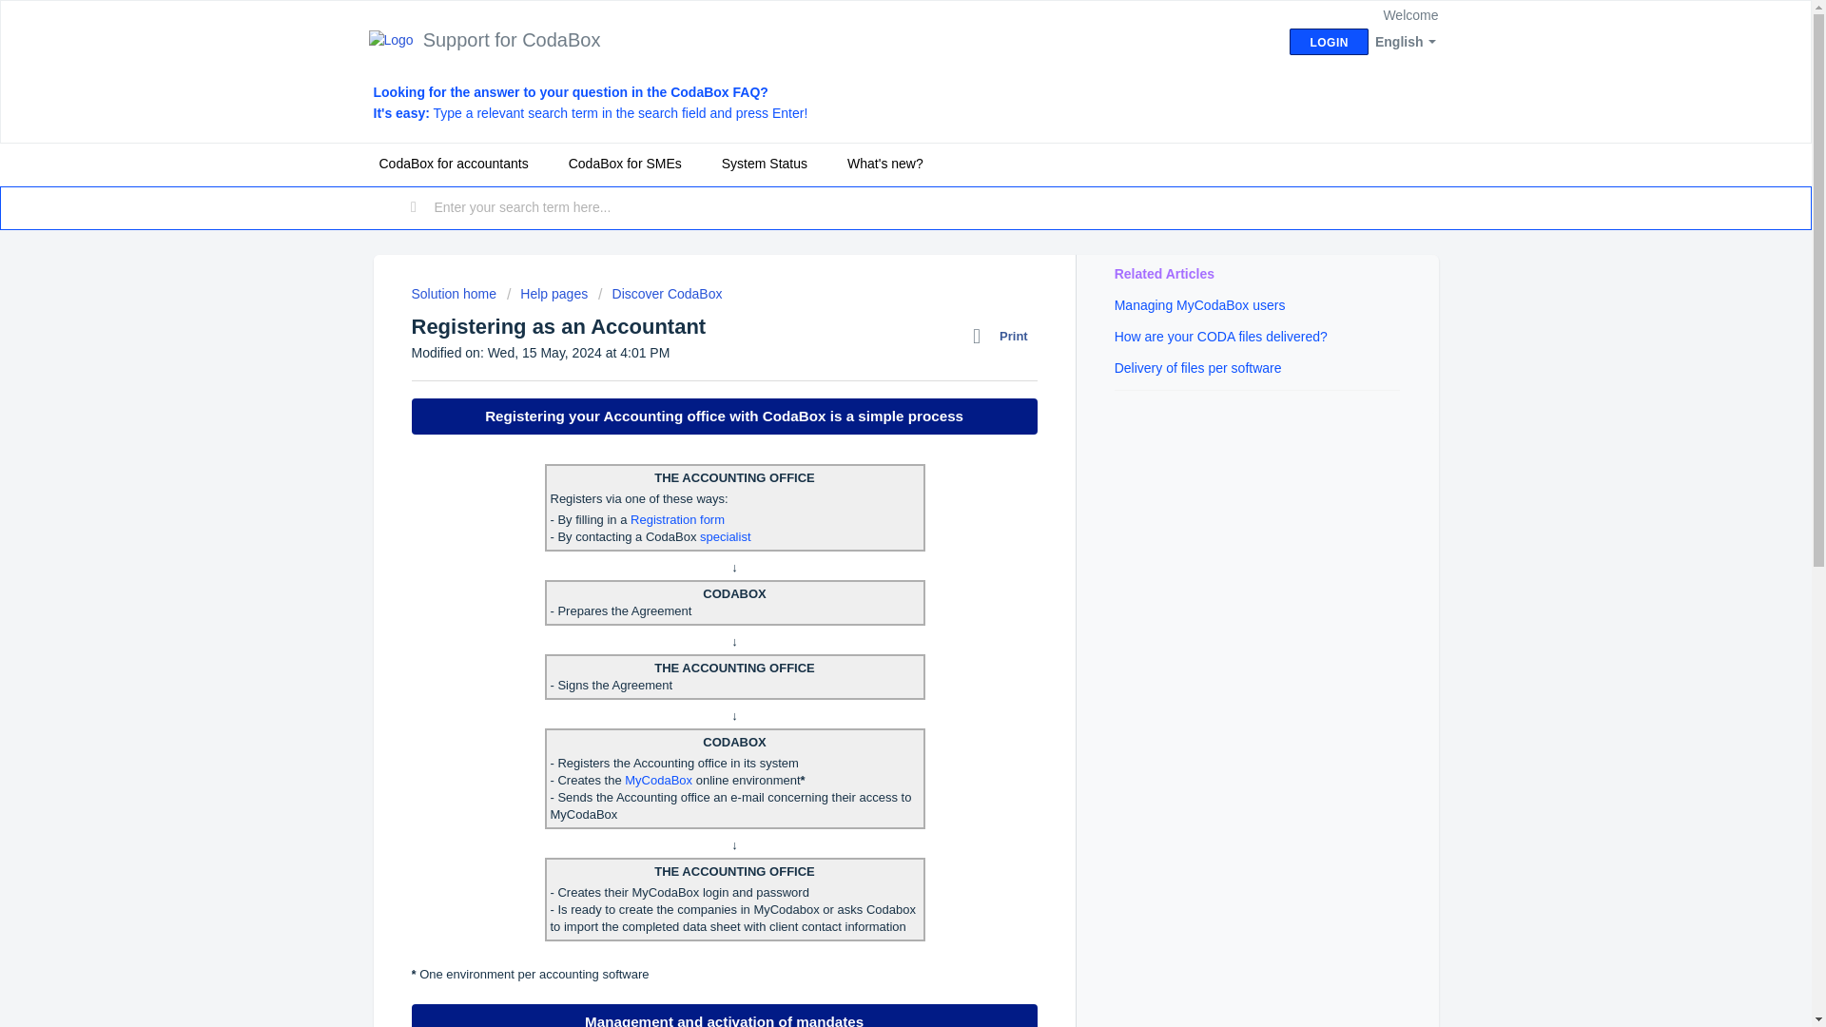 The image size is (1826, 1027). I want to click on Print, so click(1004, 337).